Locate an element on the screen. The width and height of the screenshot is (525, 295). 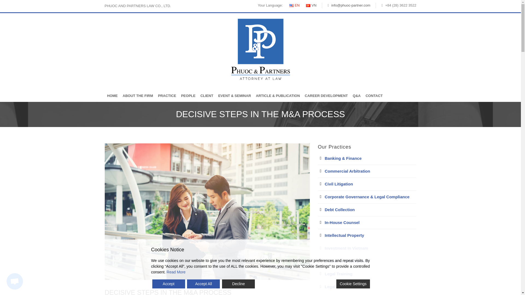
VN is located at coordinates (311, 5).